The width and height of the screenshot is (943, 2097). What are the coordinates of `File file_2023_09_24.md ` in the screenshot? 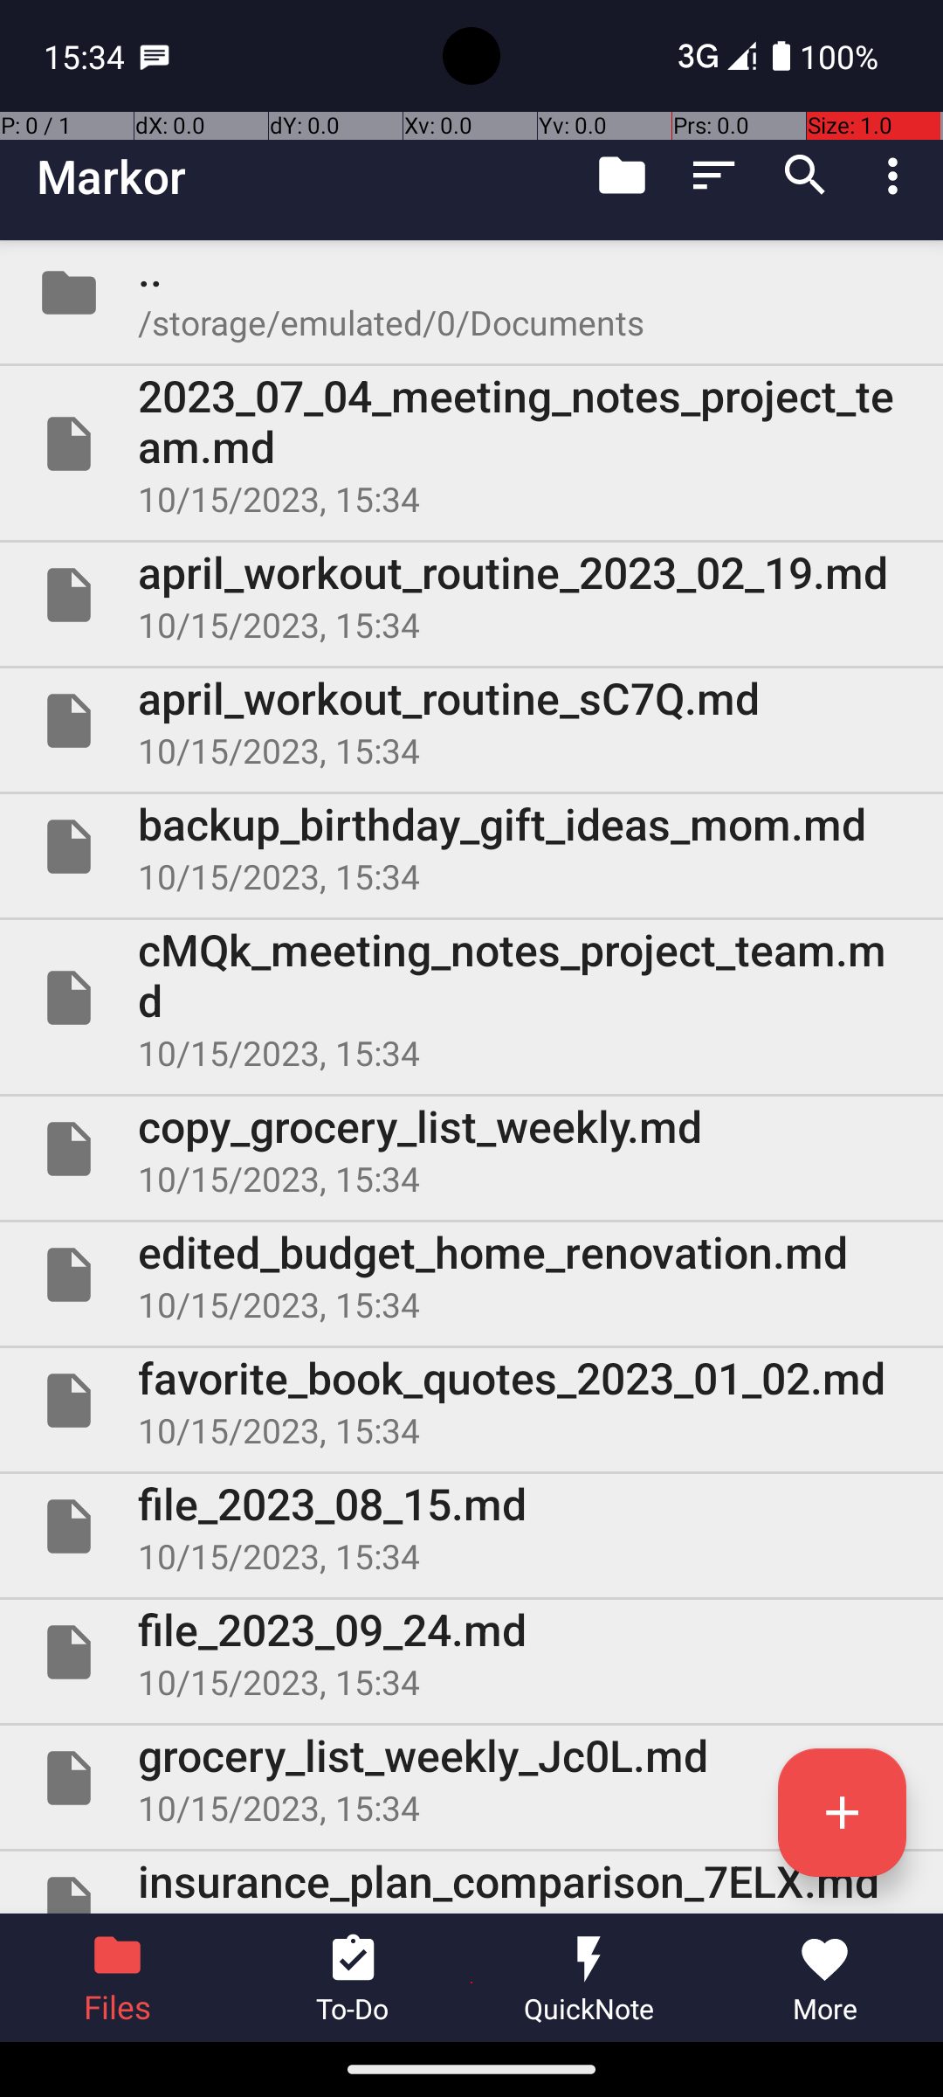 It's located at (471, 1652).